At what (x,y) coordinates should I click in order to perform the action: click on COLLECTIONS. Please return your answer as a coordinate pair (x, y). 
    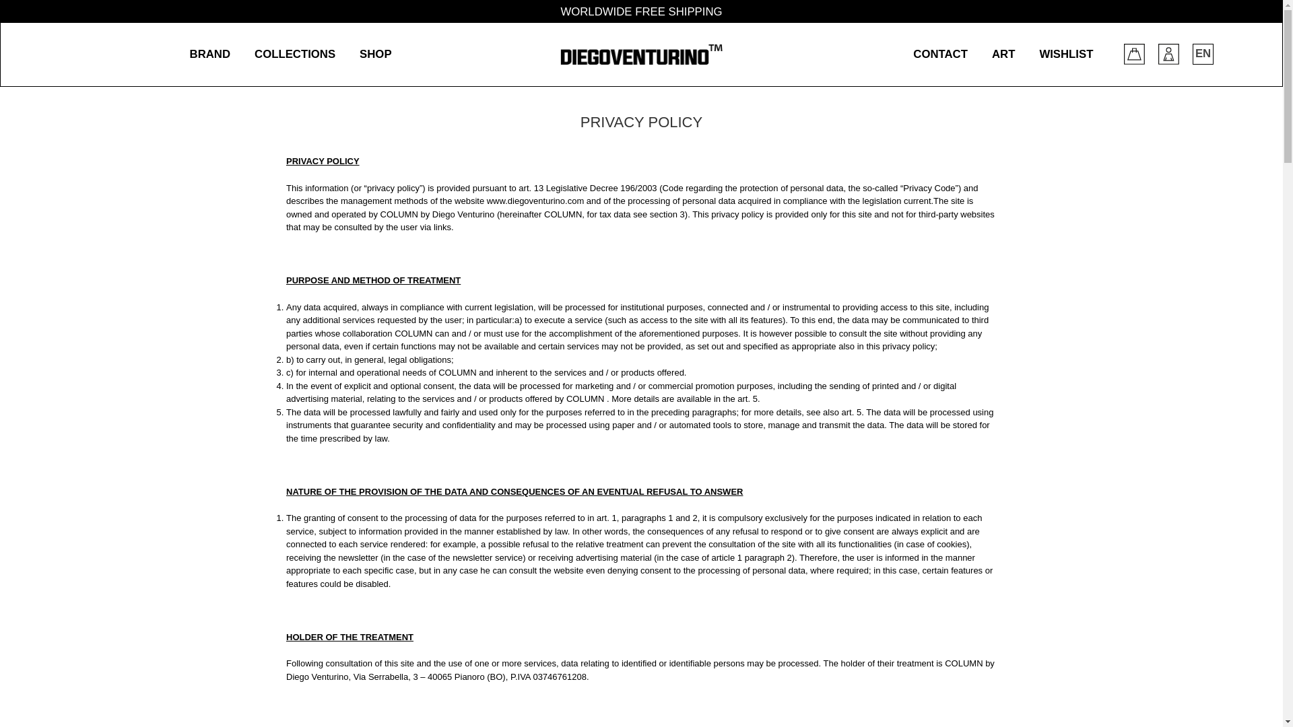
    Looking at the image, I should click on (295, 54).